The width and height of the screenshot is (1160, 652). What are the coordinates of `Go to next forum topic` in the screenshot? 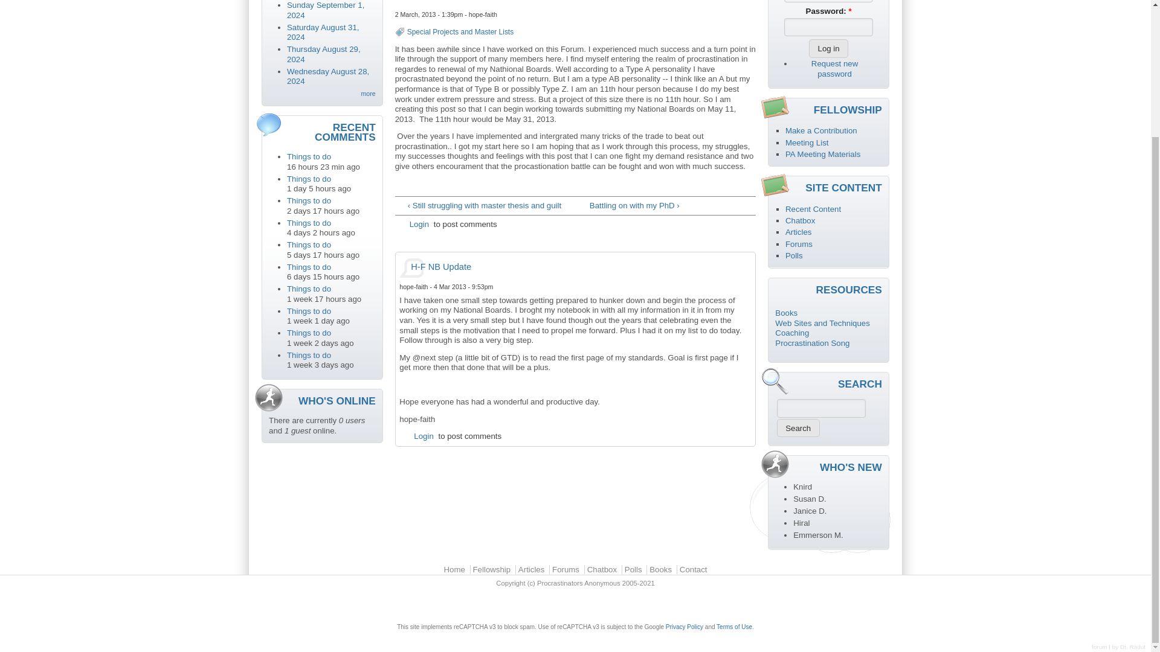 It's located at (671, 205).